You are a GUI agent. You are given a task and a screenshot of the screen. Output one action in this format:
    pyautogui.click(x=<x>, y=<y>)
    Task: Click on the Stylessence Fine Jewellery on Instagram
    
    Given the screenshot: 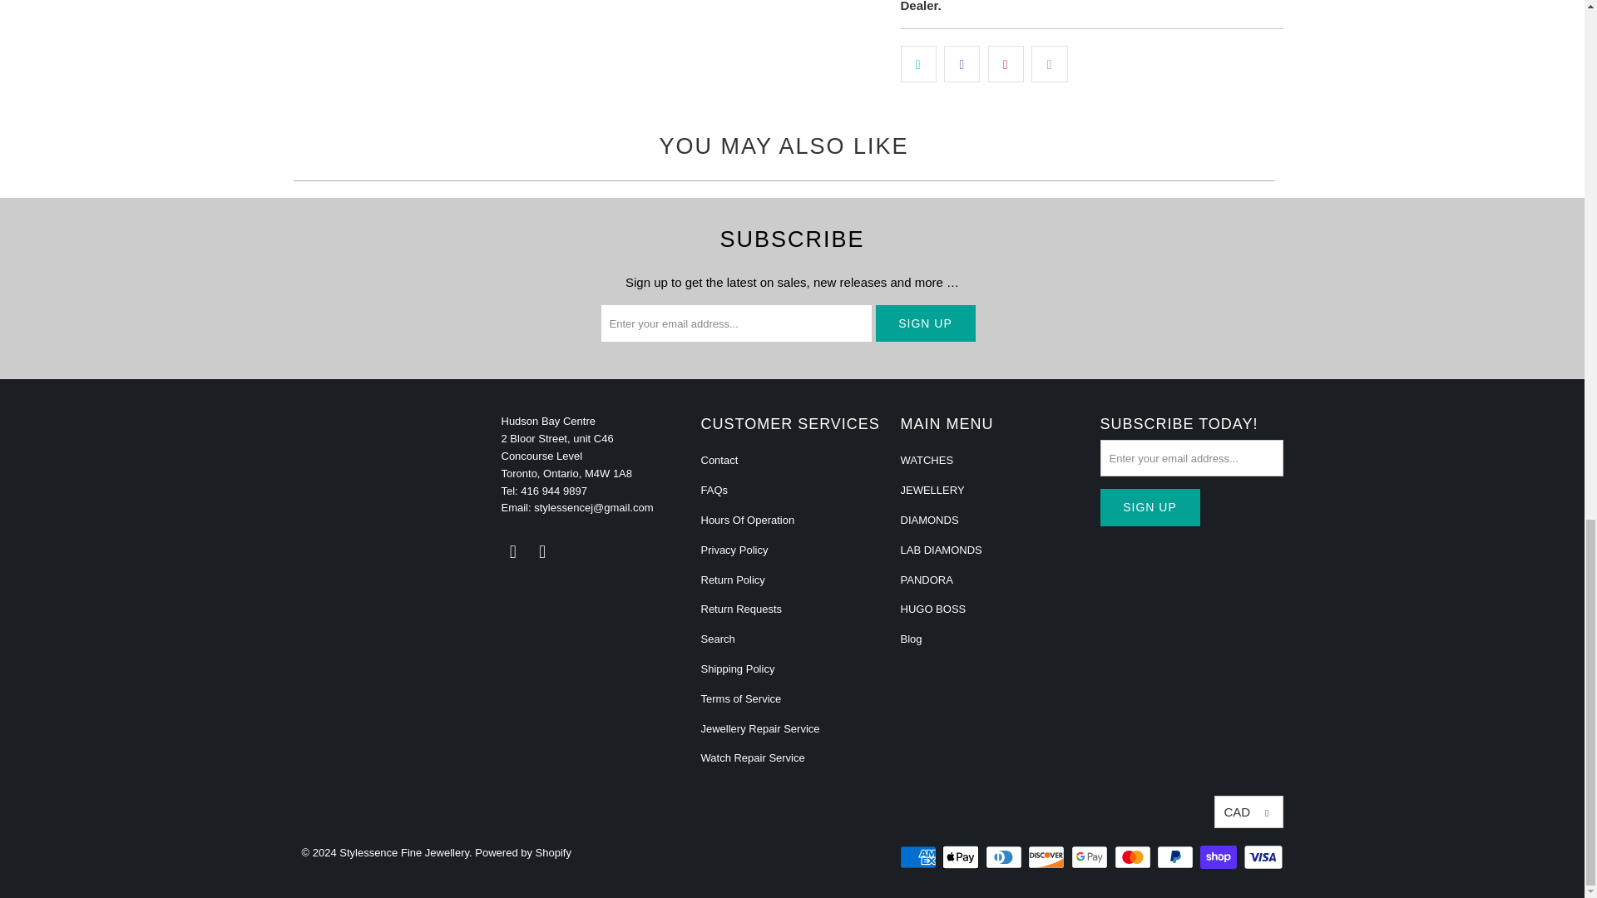 What is the action you would take?
    pyautogui.click(x=542, y=552)
    